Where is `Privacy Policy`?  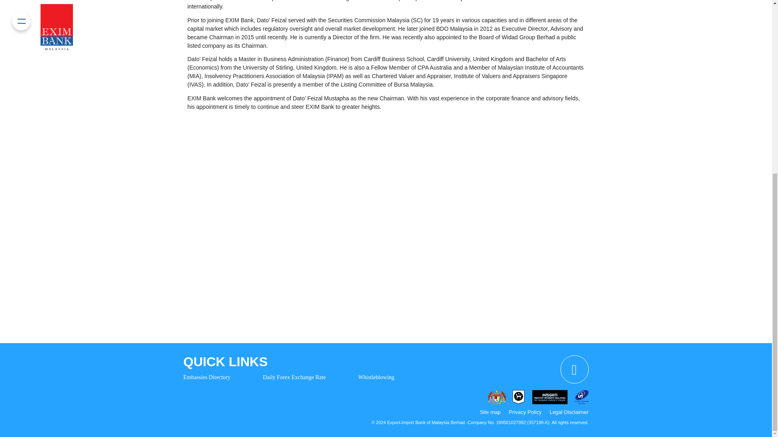
Privacy Policy is located at coordinates (524, 412).